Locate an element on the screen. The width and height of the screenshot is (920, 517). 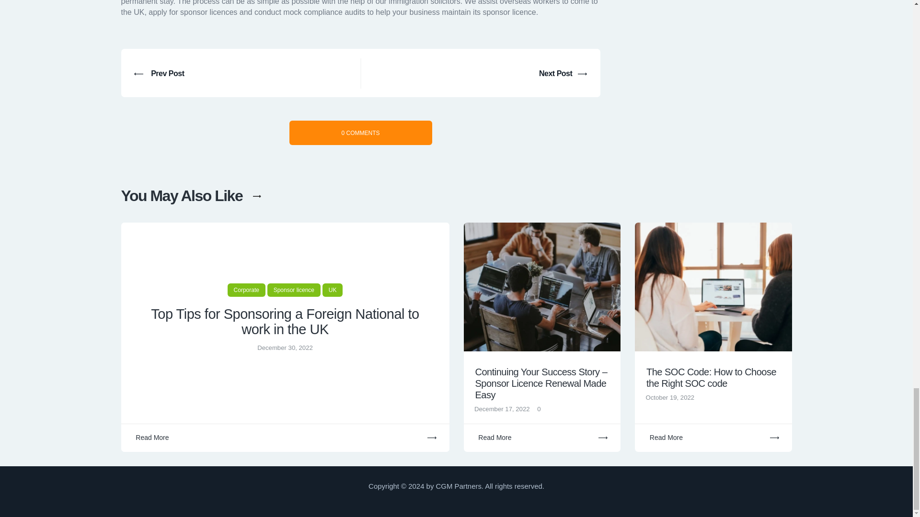
The SOC Code: How to Choose the Right SOC code 4 is located at coordinates (713, 287).